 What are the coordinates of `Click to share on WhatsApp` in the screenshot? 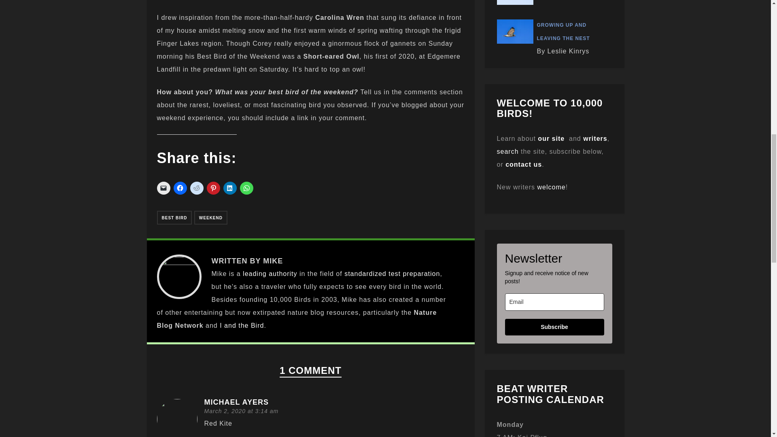 It's located at (246, 188).